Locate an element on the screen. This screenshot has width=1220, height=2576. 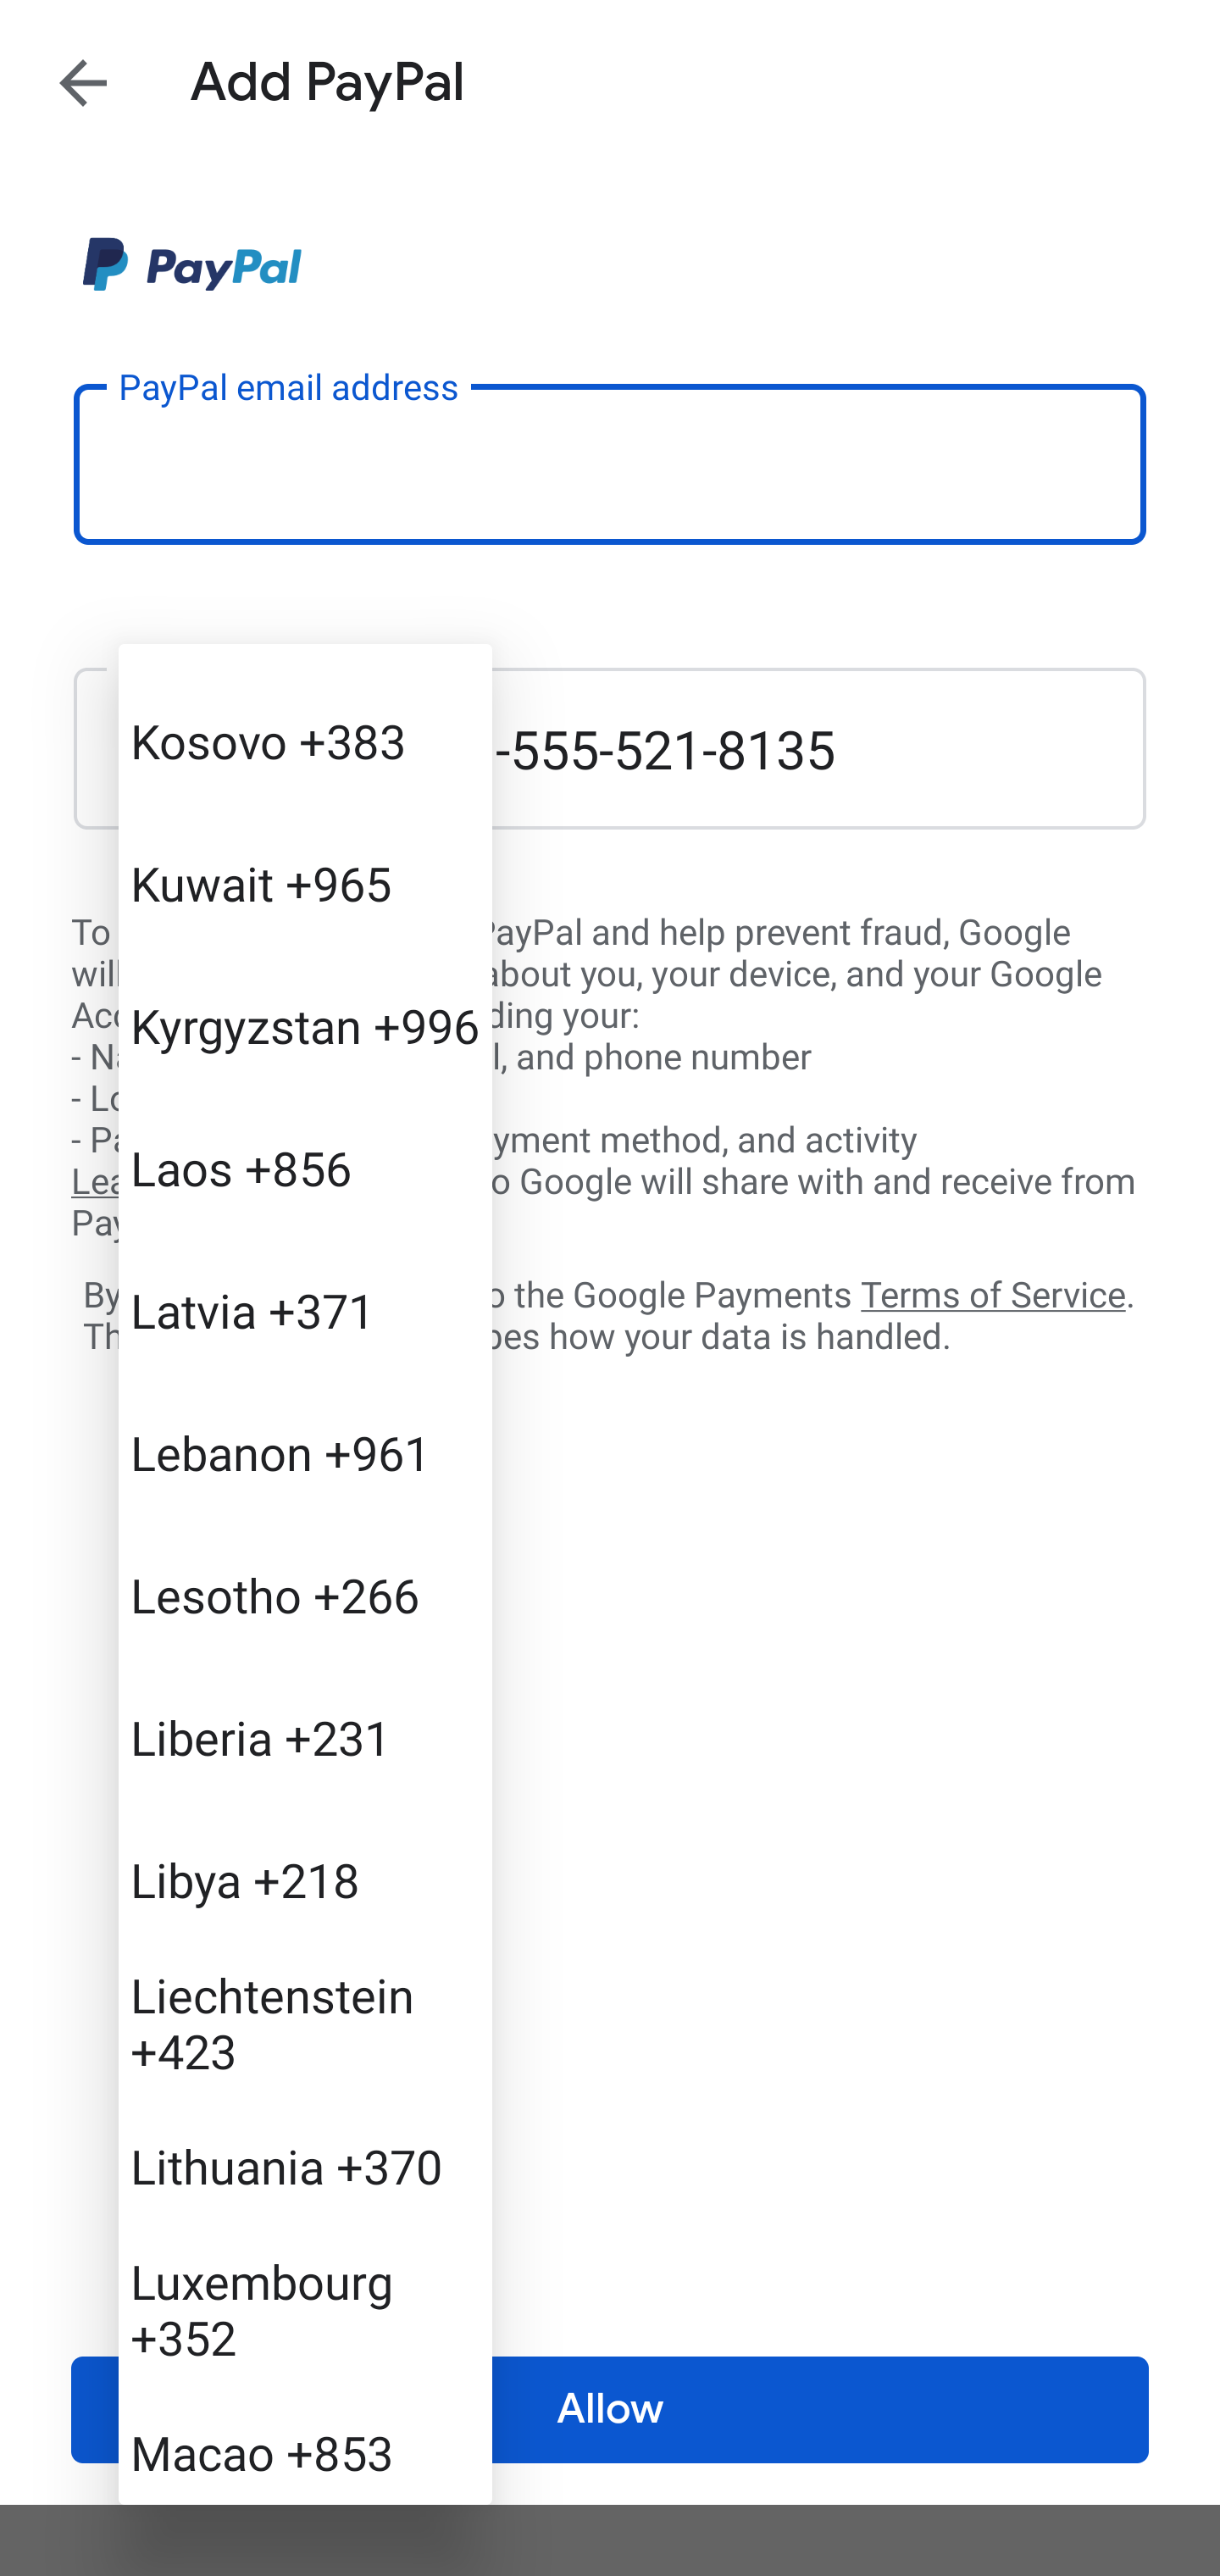
Laos +856 is located at coordinates (305, 1168).